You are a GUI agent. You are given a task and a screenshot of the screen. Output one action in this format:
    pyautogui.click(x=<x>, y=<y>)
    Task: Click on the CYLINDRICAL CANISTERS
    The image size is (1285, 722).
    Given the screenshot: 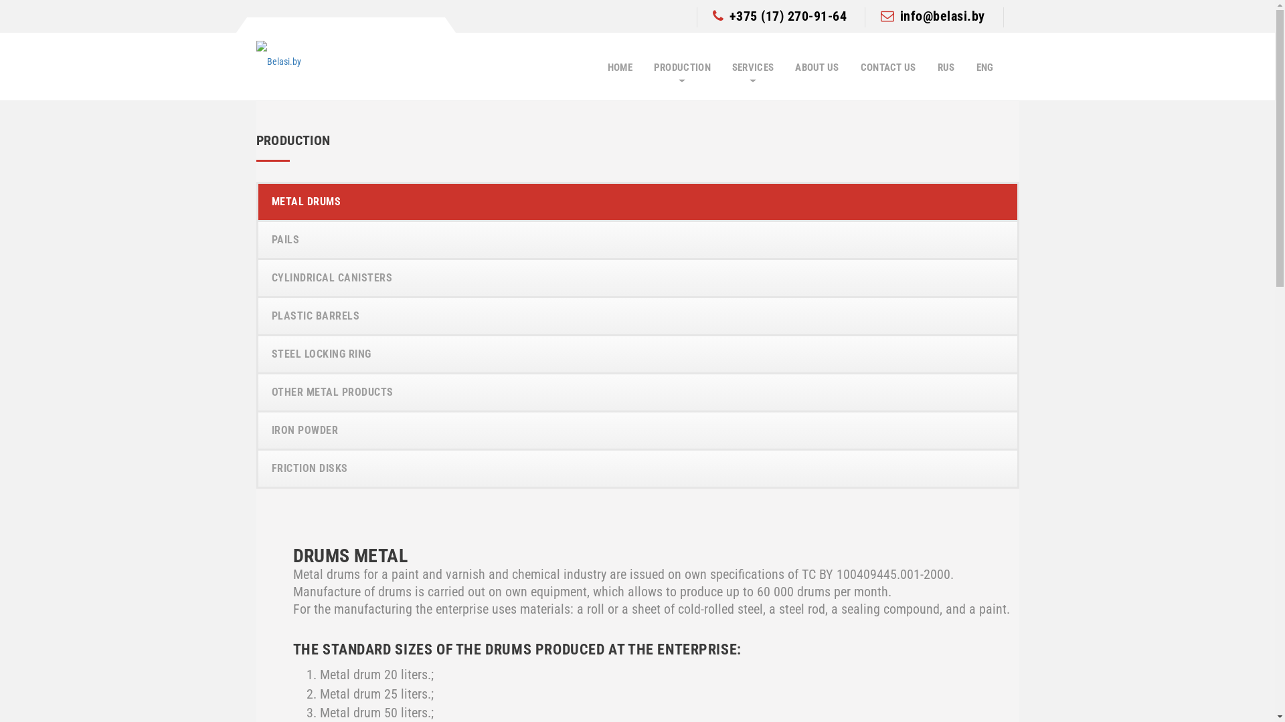 What is the action you would take?
    pyautogui.click(x=638, y=278)
    